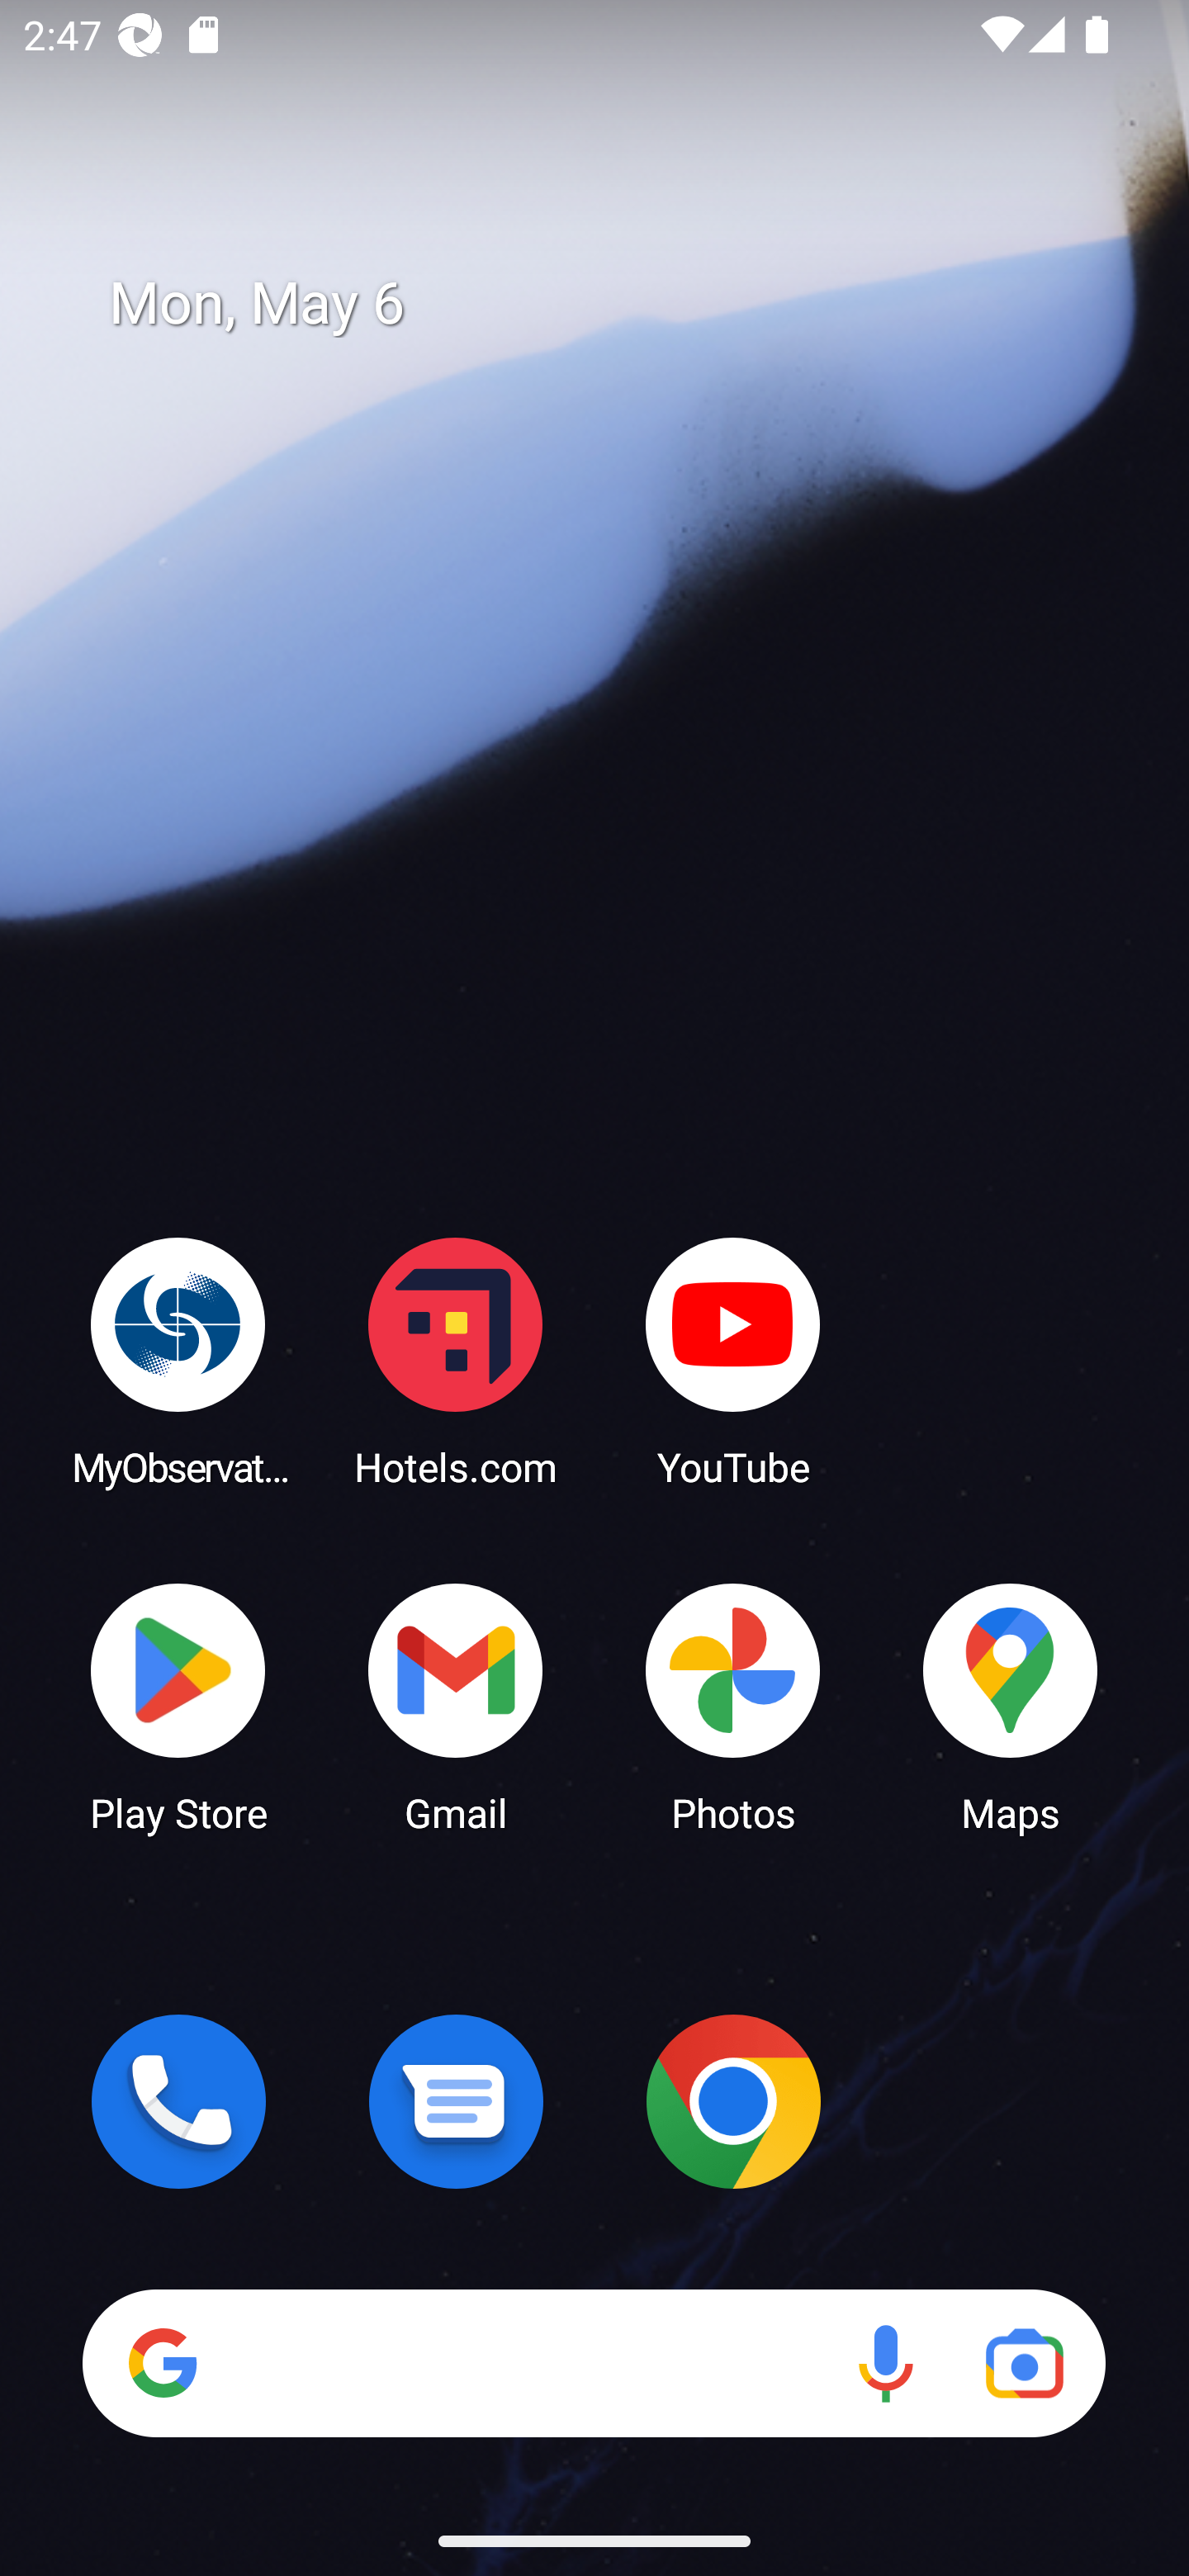  I want to click on Voice search, so click(885, 2363).